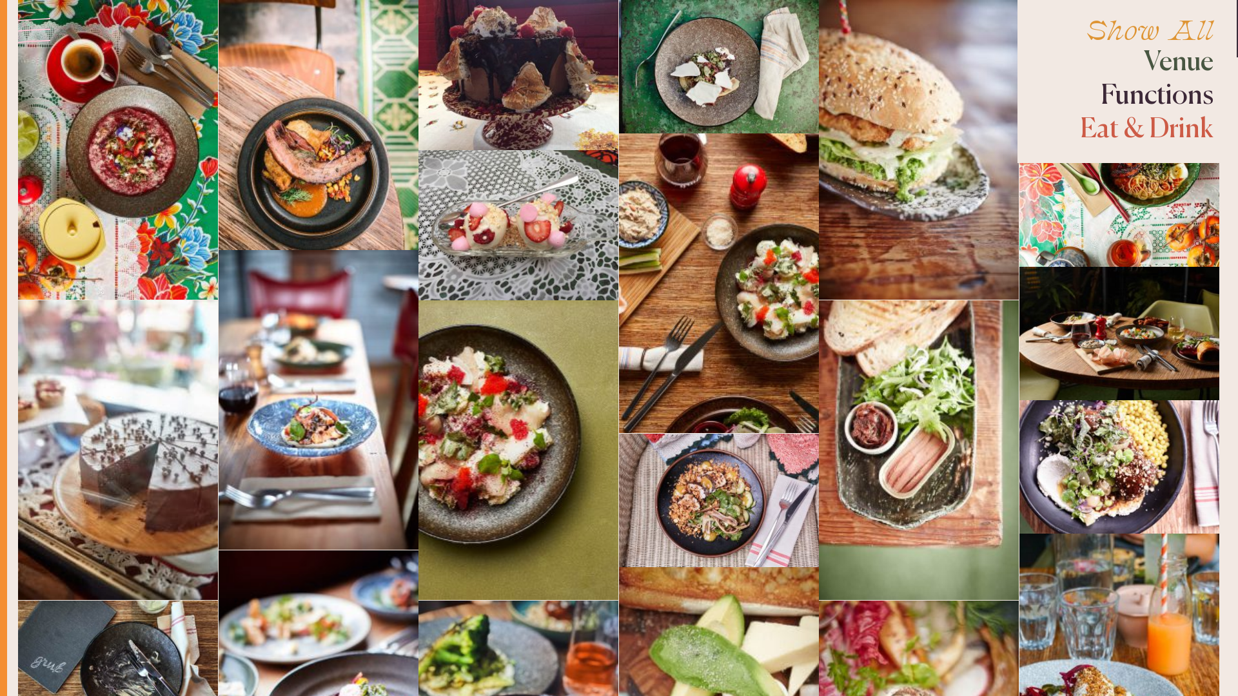 The width and height of the screenshot is (1238, 696). Describe the element at coordinates (518, 226) in the screenshot. I see `landscape_food_-34` at that location.